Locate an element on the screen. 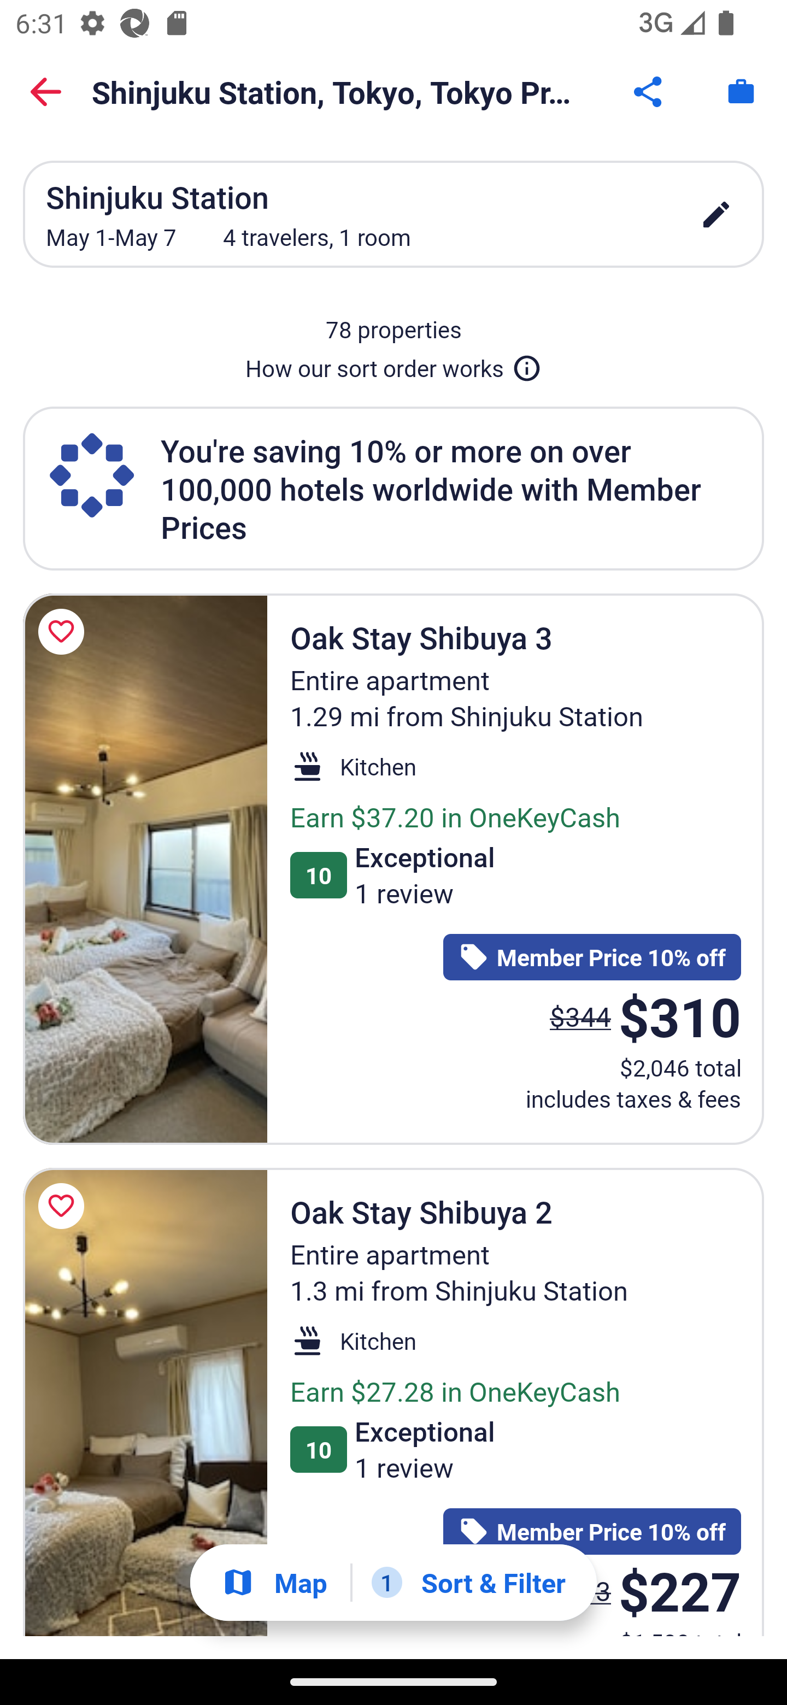 This screenshot has width=787, height=1705. 1 Sort & Filter 1 Filter applied. Filters Button is located at coordinates (468, 1583).